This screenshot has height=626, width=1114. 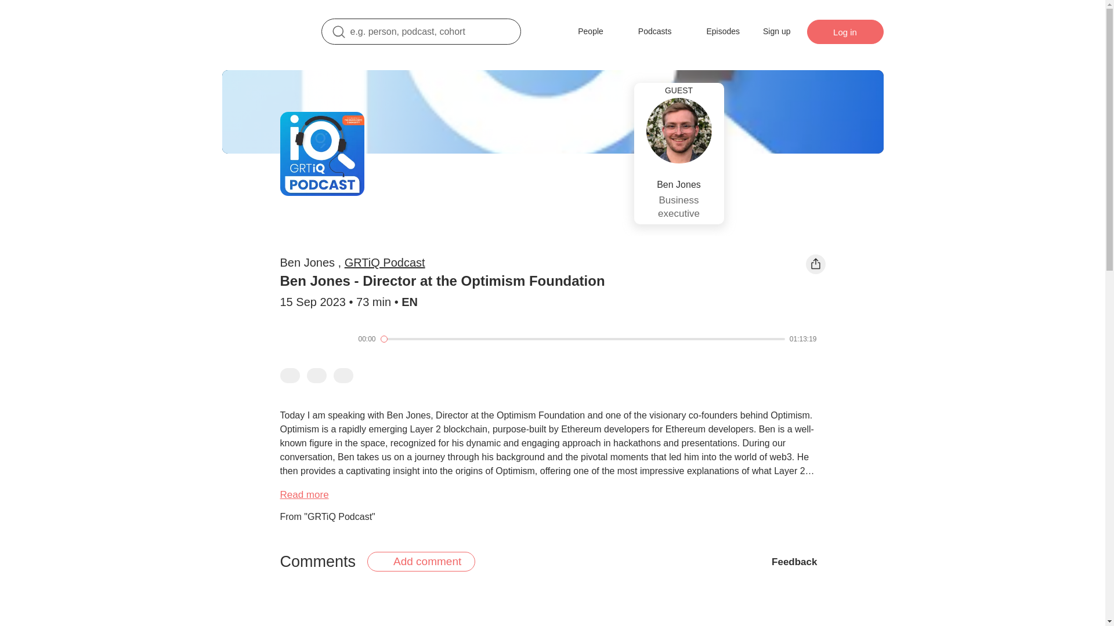 What do you see at coordinates (385, 262) in the screenshot?
I see `GRTiQ Podcast` at bounding box center [385, 262].